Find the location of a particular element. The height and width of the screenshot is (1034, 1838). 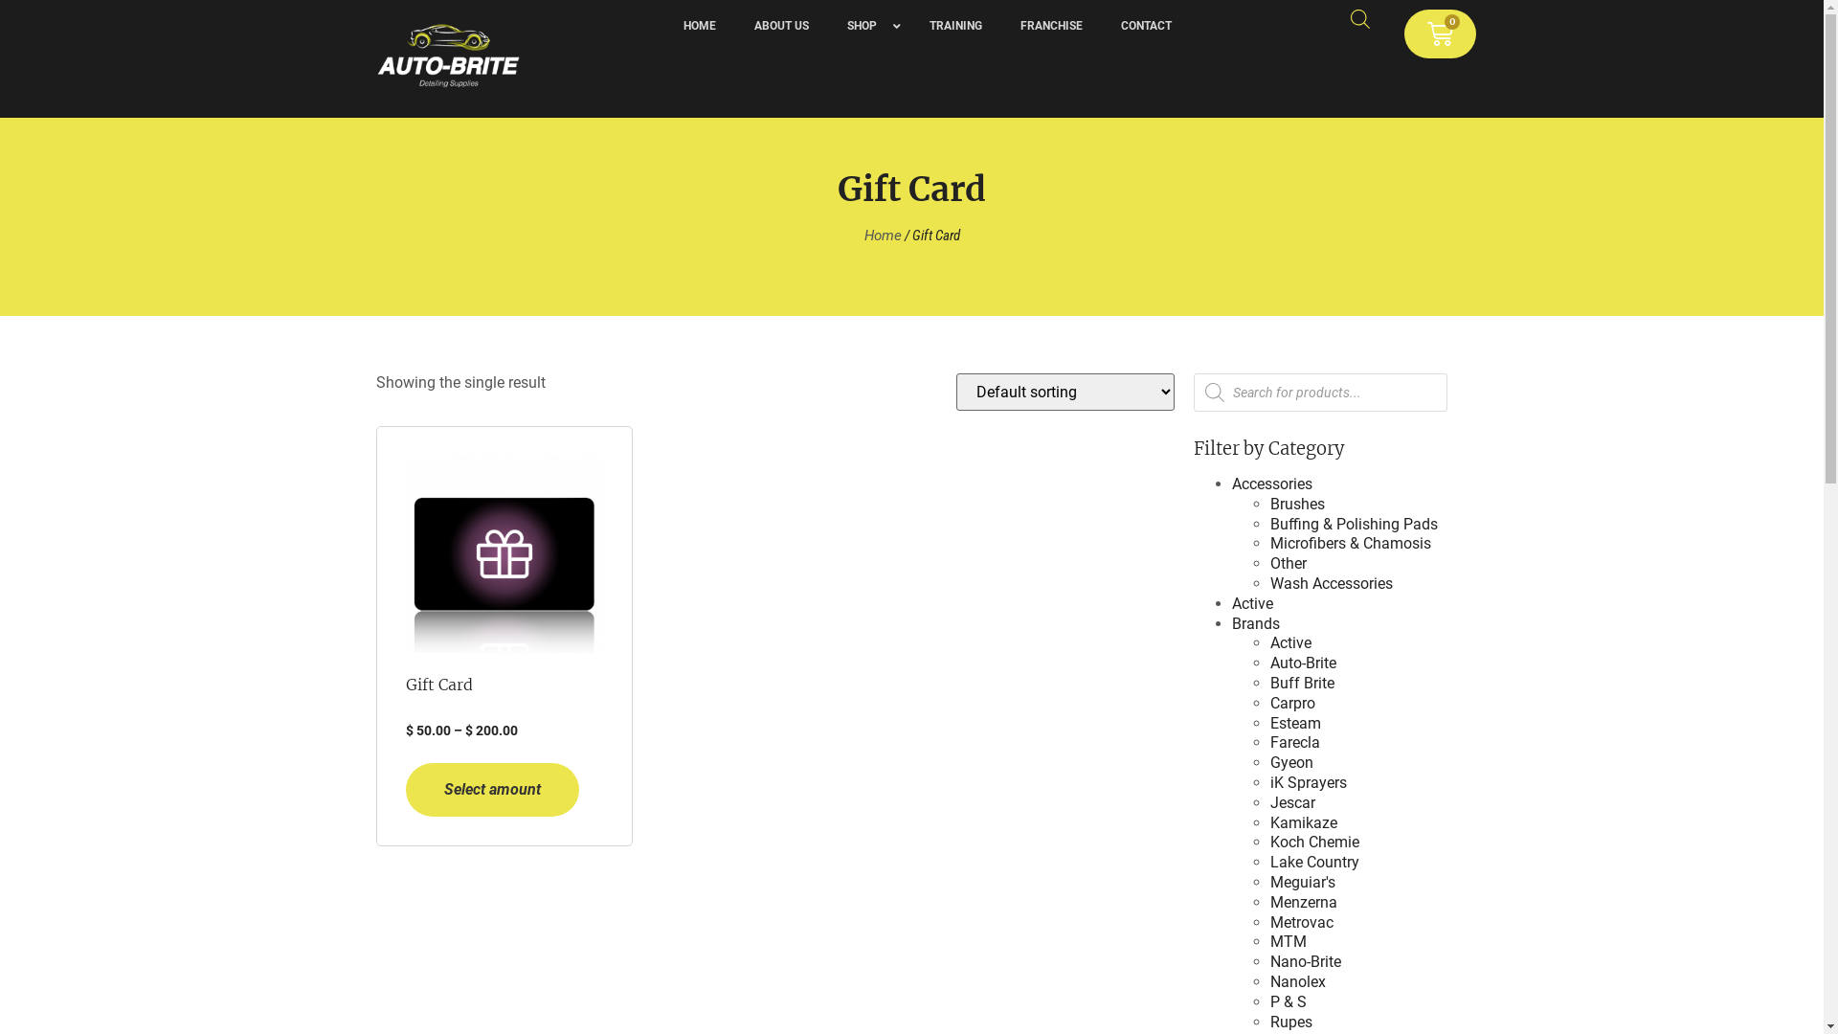

Jescar is located at coordinates (1292, 802).